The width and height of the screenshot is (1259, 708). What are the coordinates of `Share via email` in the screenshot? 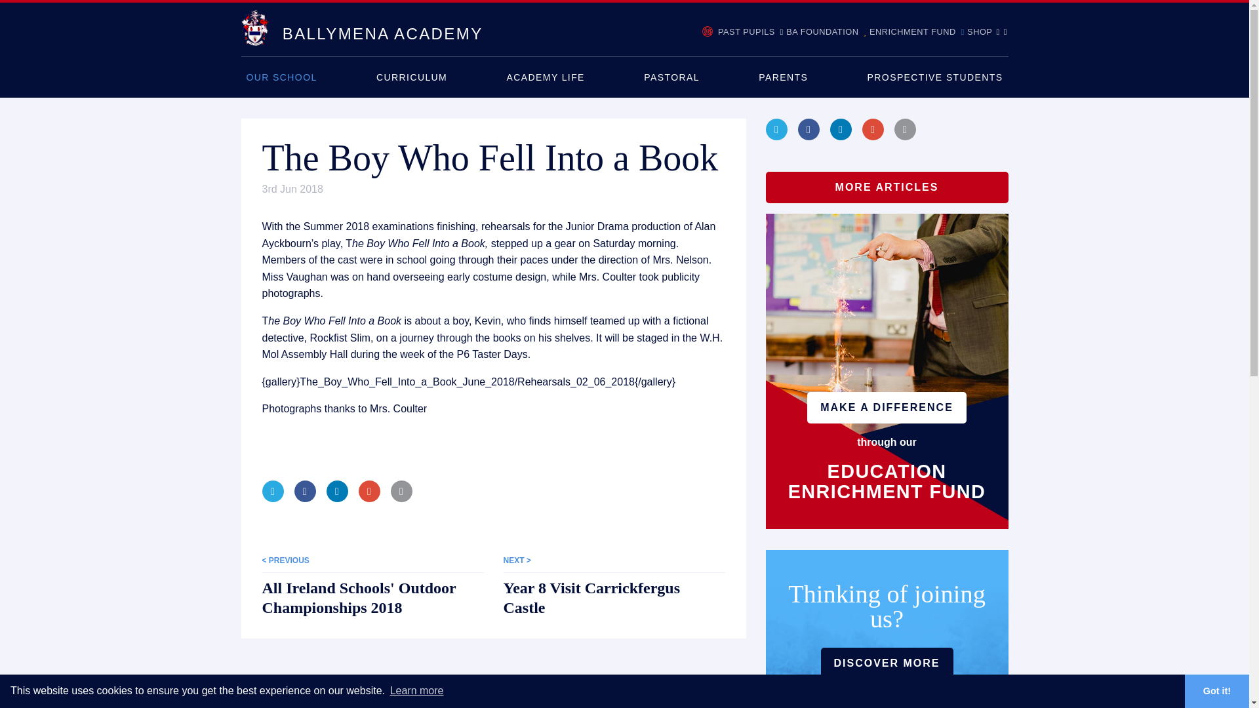 It's located at (905, 129).